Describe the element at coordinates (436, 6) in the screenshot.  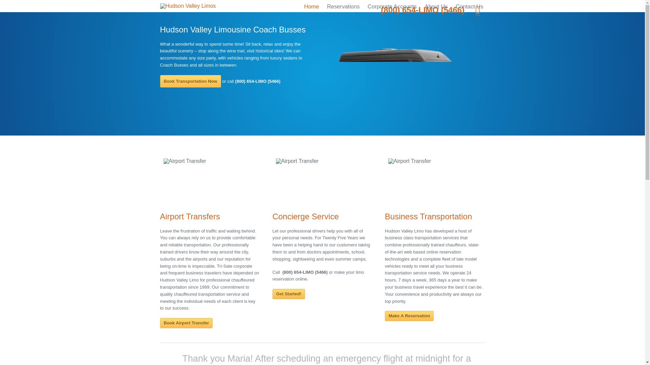
I see `About Us` at that location.